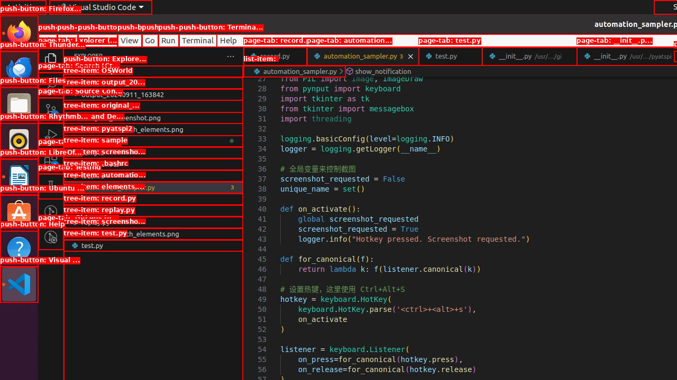  I want to click on Run and Debug (Ctrl+Shift+D), so click(51, 136).